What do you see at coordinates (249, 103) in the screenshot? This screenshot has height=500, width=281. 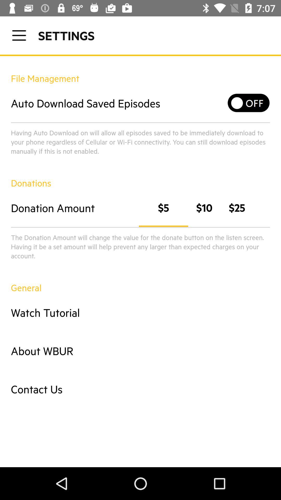 I see `click on the switch button` at bounding box center [249, 103].